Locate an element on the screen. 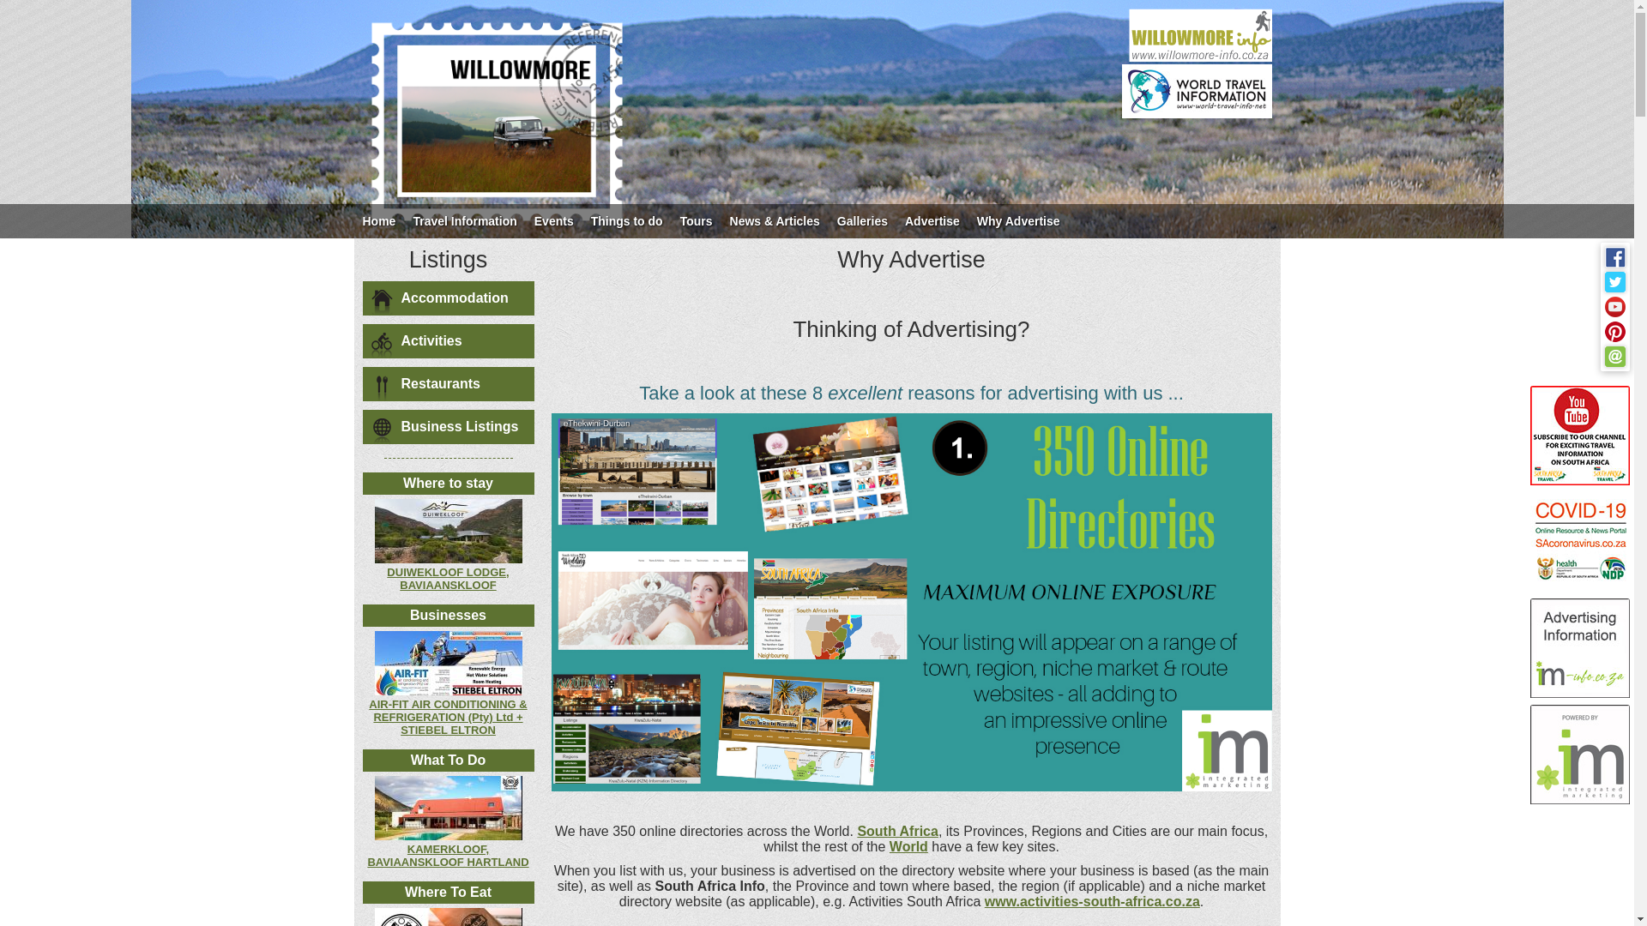 The width and height of the screenshot is (1647, 926). Why Advertise is located at coordinates (1018, 220).